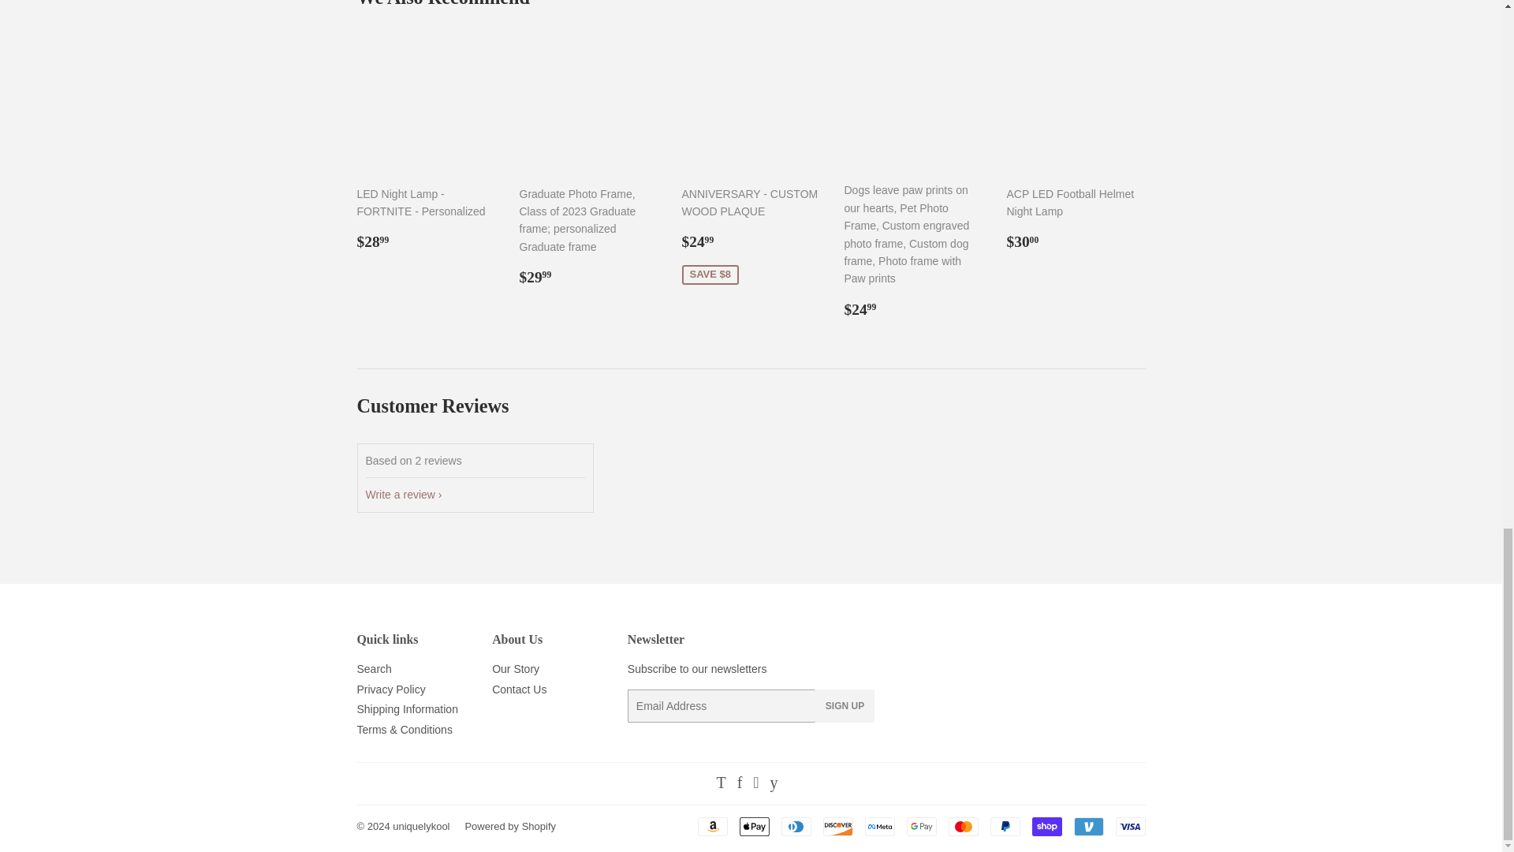 This screenshot has height=852, width=1514. What do you see at coordinates (962, 826) in the screenshot?
I see `Mastercard` at bounding box center [962, 826].